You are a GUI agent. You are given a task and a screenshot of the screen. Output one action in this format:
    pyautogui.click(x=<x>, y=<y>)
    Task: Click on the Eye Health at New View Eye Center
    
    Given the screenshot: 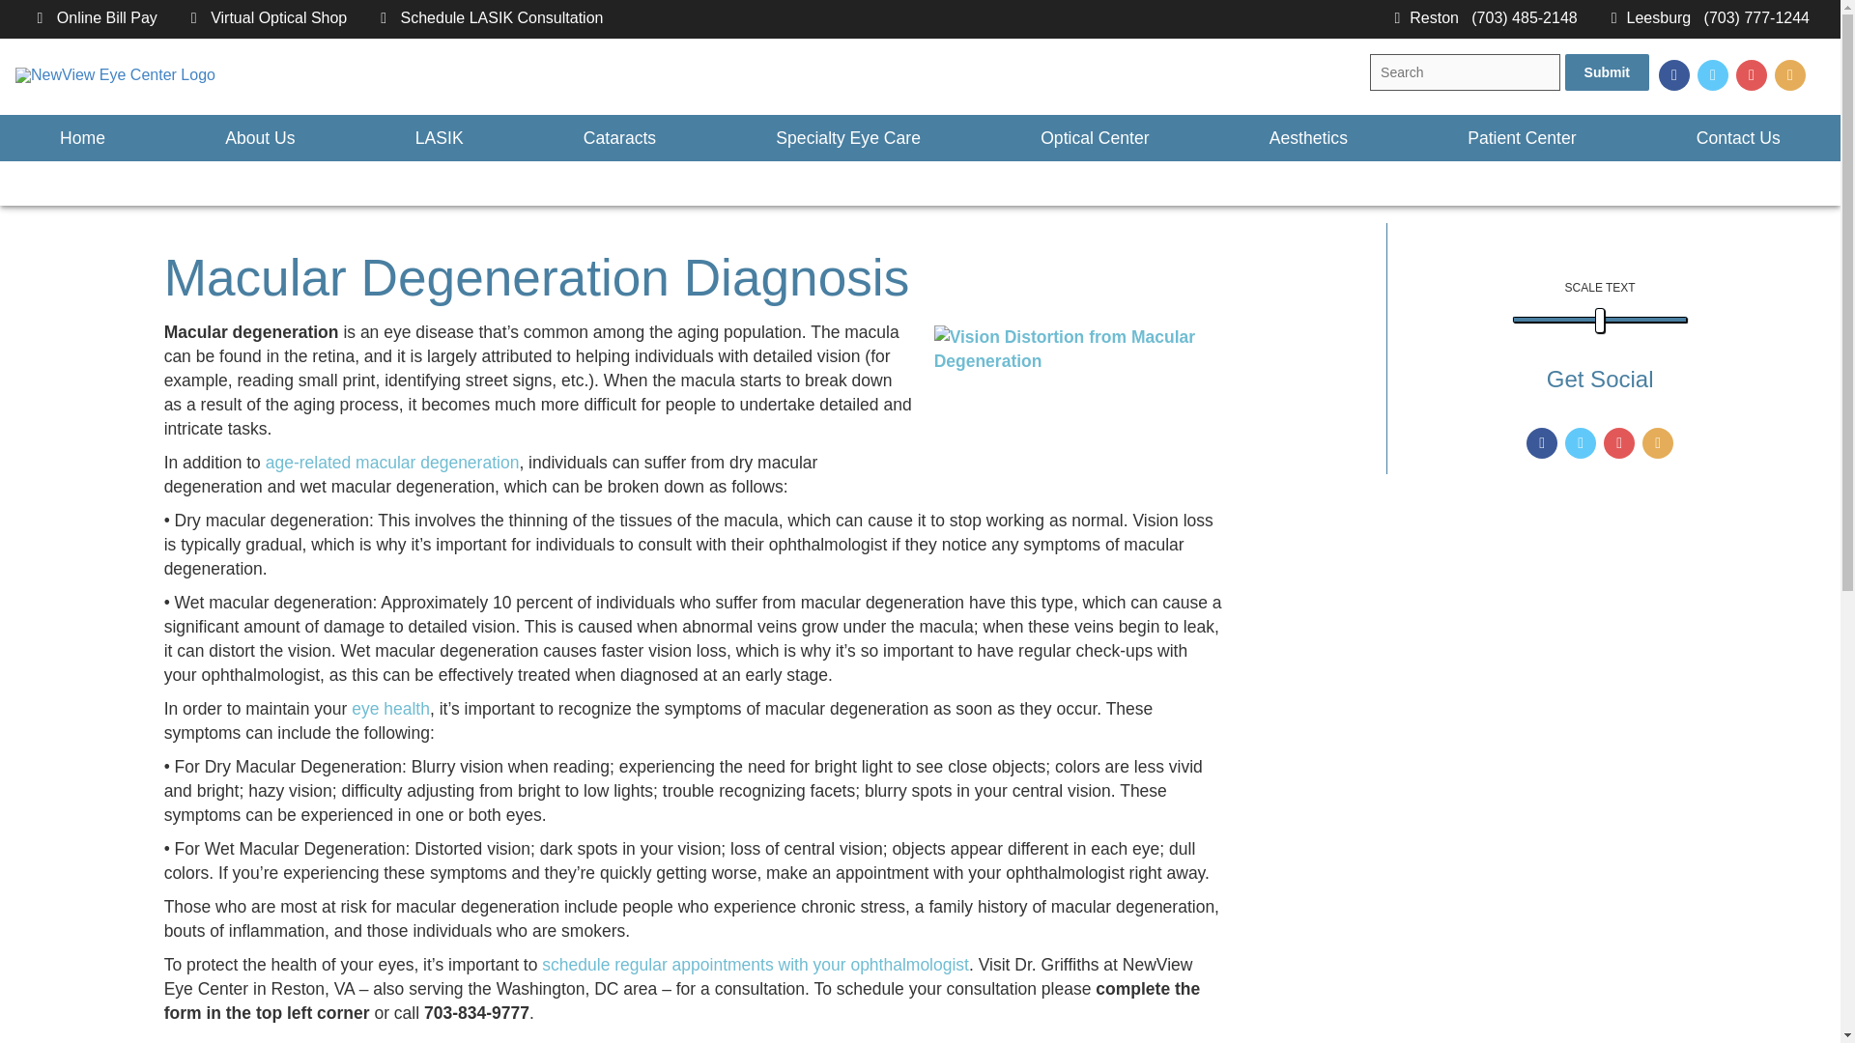 What is the action you would take?
    pyautogui.click(x=390, y=709)
    